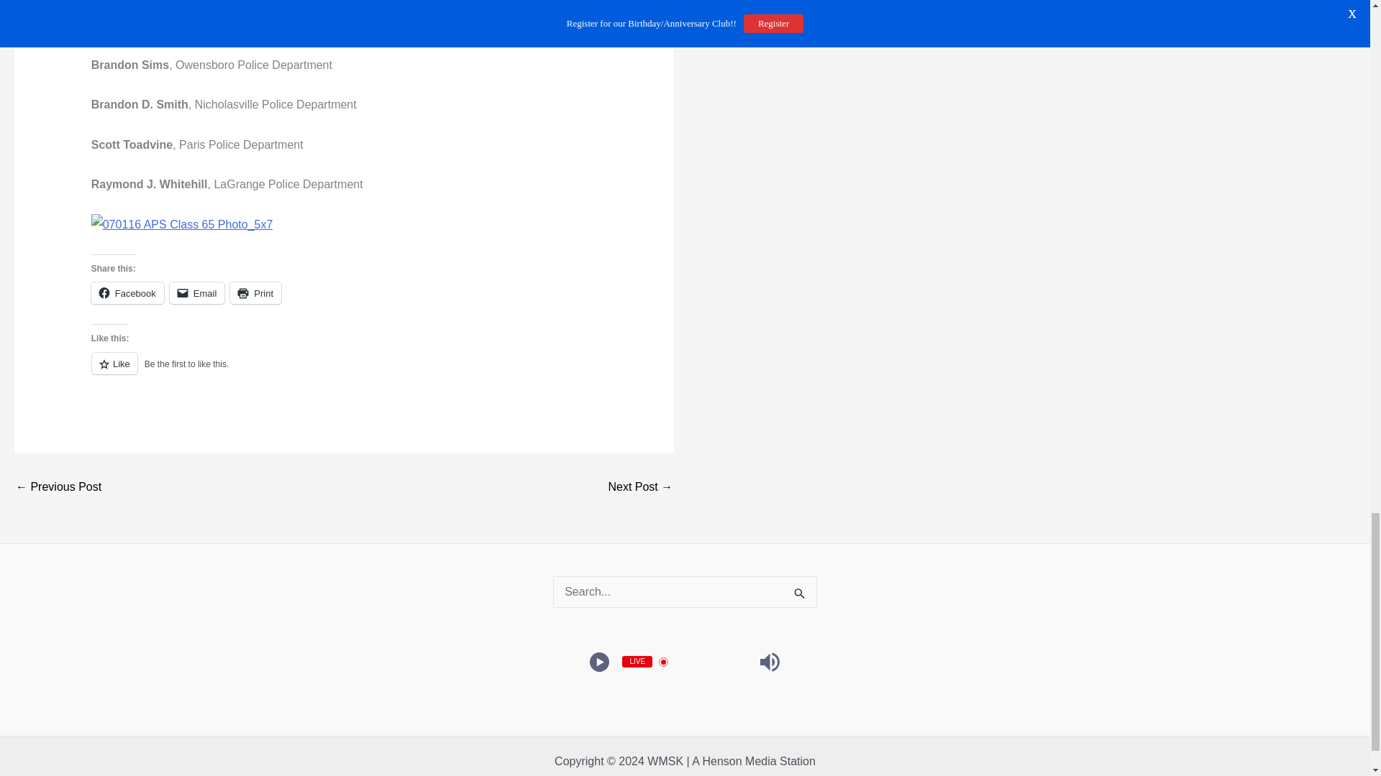 Image resolution: width=1381 pixels, height=776 pixels. What do you see at coordinates (600, 662) in the screenshot?
I see `Play` at bounding box center [600, 662].